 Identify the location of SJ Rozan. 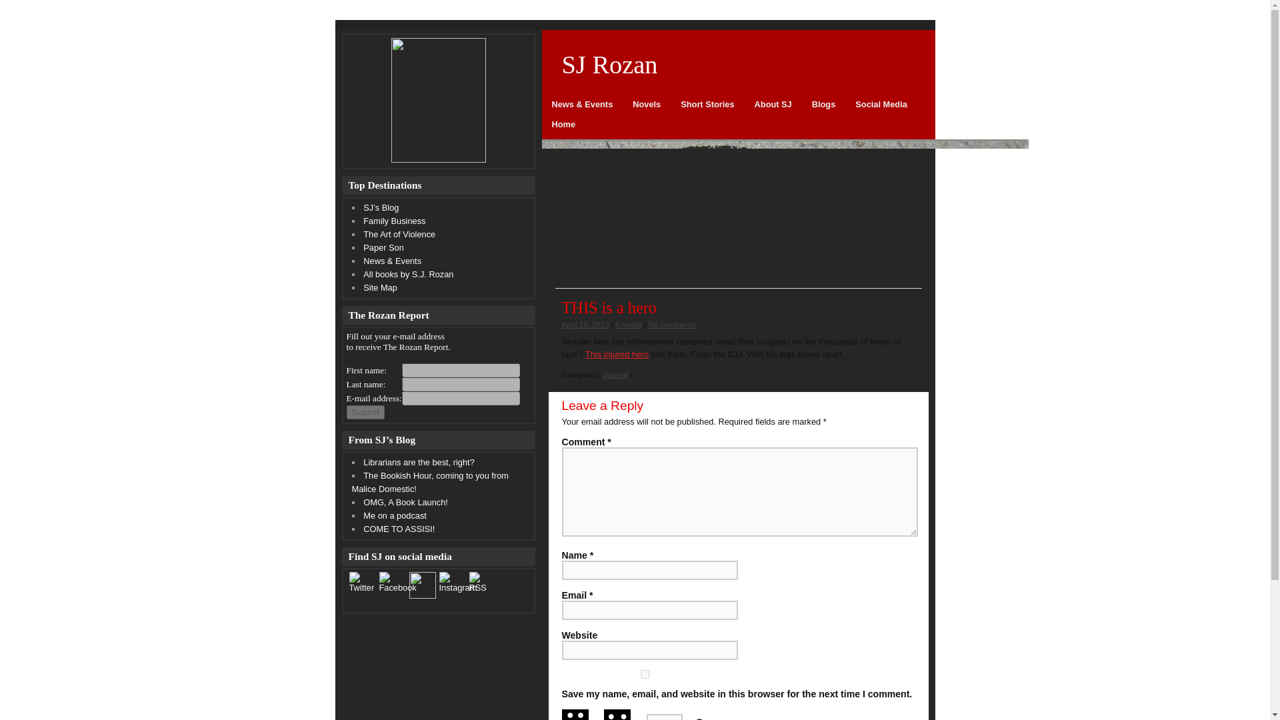
(737, 65).